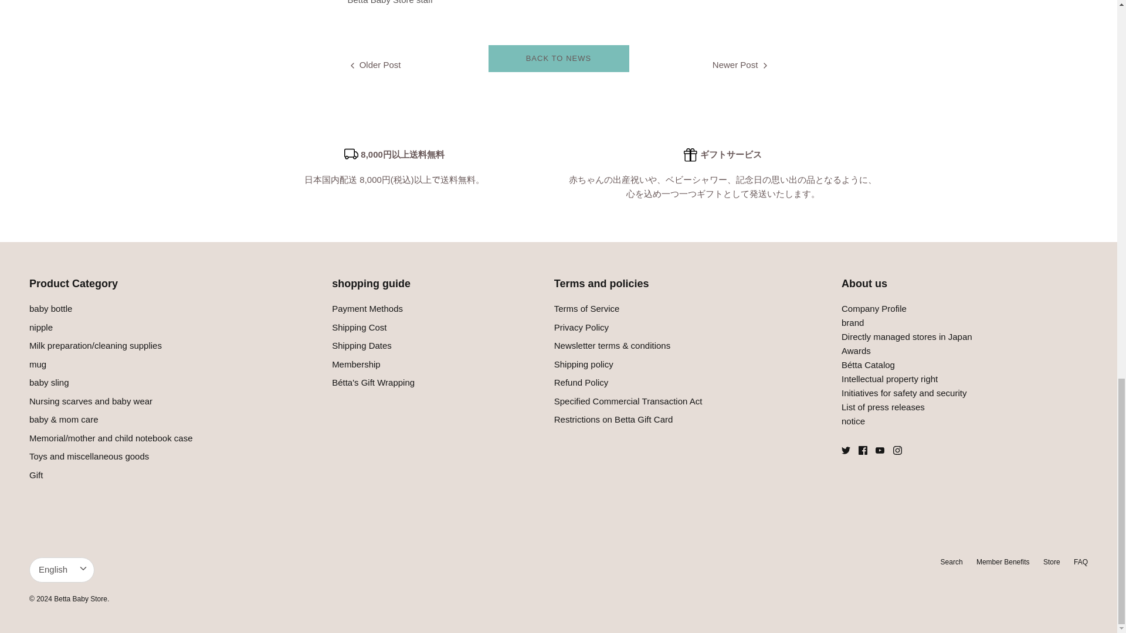 The width and height of the screenshot is (1126, 633). Describe the element at coordinates (868, 365) in the screenshot. I see `Awards` at that location.